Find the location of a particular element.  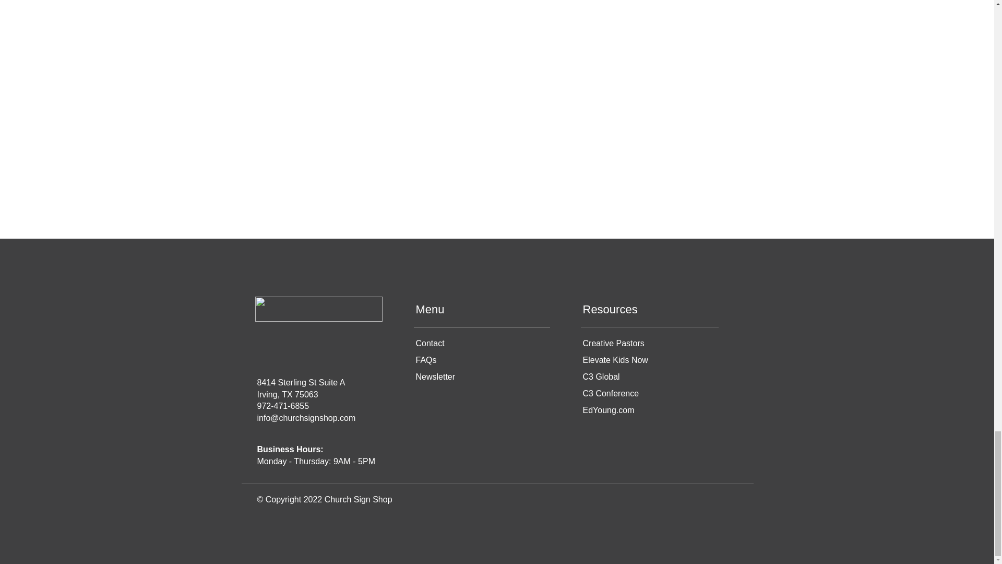

FAQs is located at coordinates (426, 360).